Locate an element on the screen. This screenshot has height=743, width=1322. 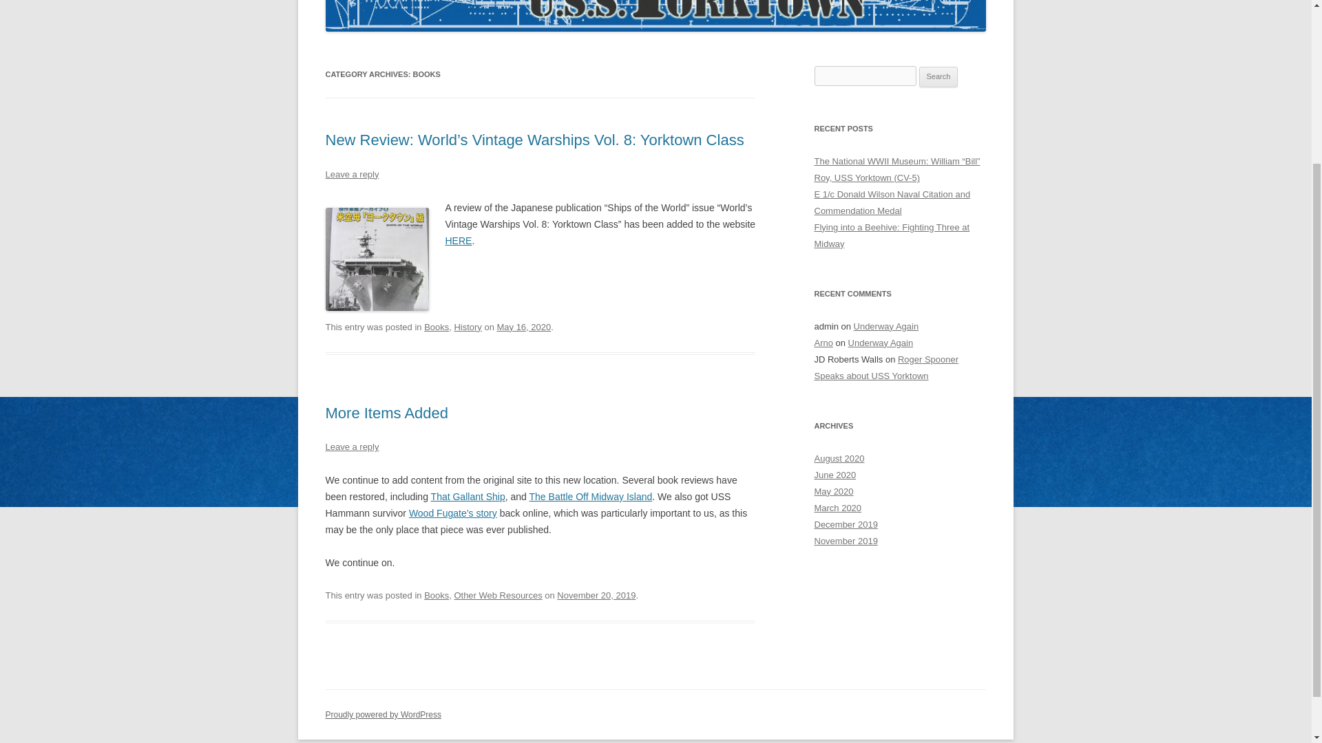
Leave a reply is located at coordinates (351, 175).